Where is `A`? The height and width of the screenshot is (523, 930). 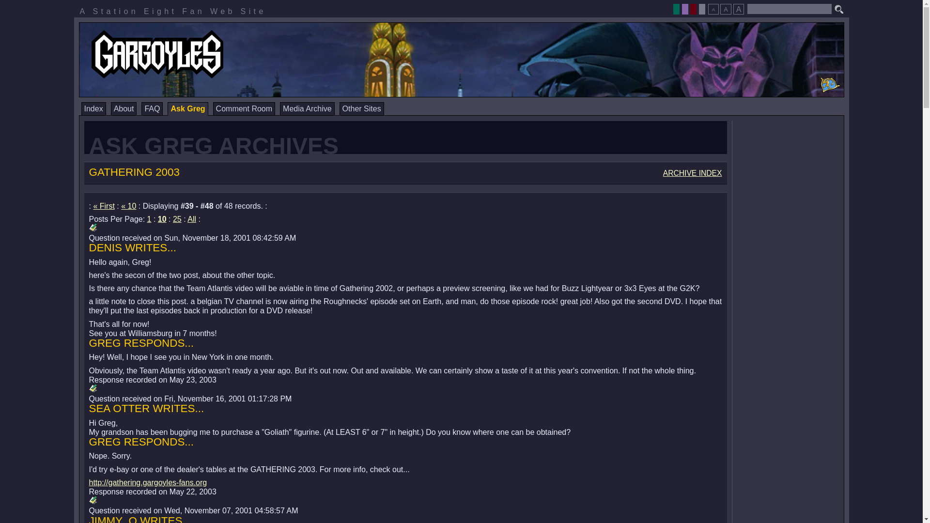
A is located at coordinates (713, 9).